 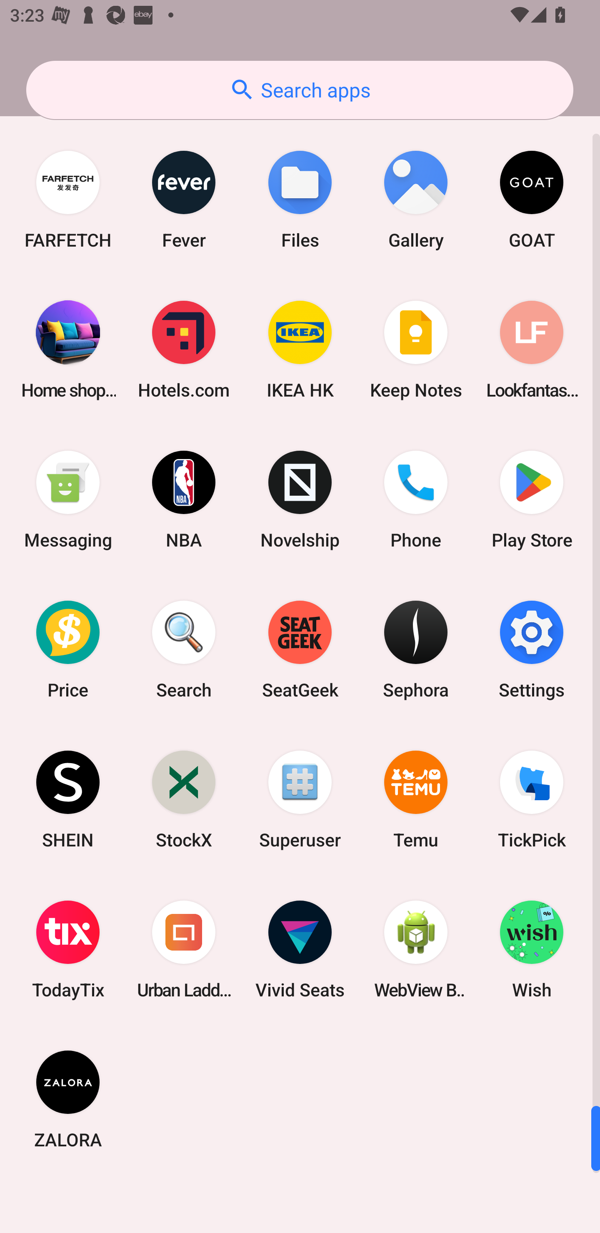 What do you see at coordinates (68, 1099) in the screenshot?
I see `ZALORA` at bounding box center [68, 1099].